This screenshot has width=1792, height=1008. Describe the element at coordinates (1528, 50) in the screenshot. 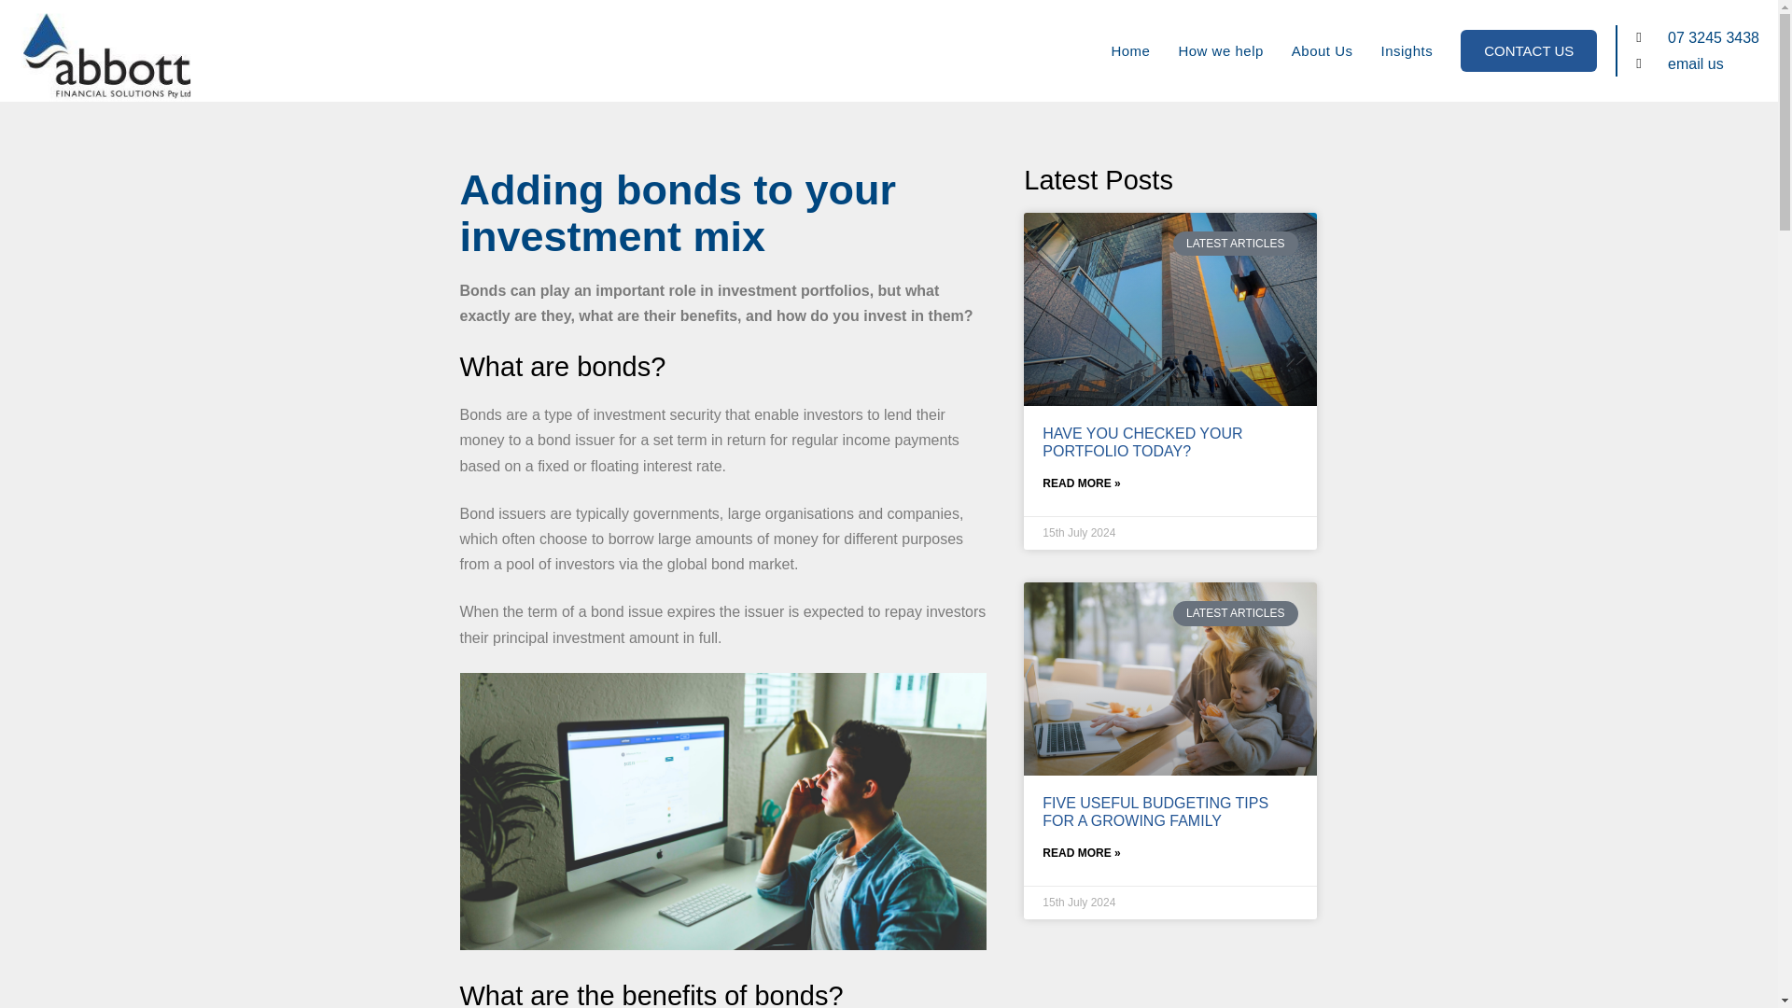

I see `CONTACT US` at that location.